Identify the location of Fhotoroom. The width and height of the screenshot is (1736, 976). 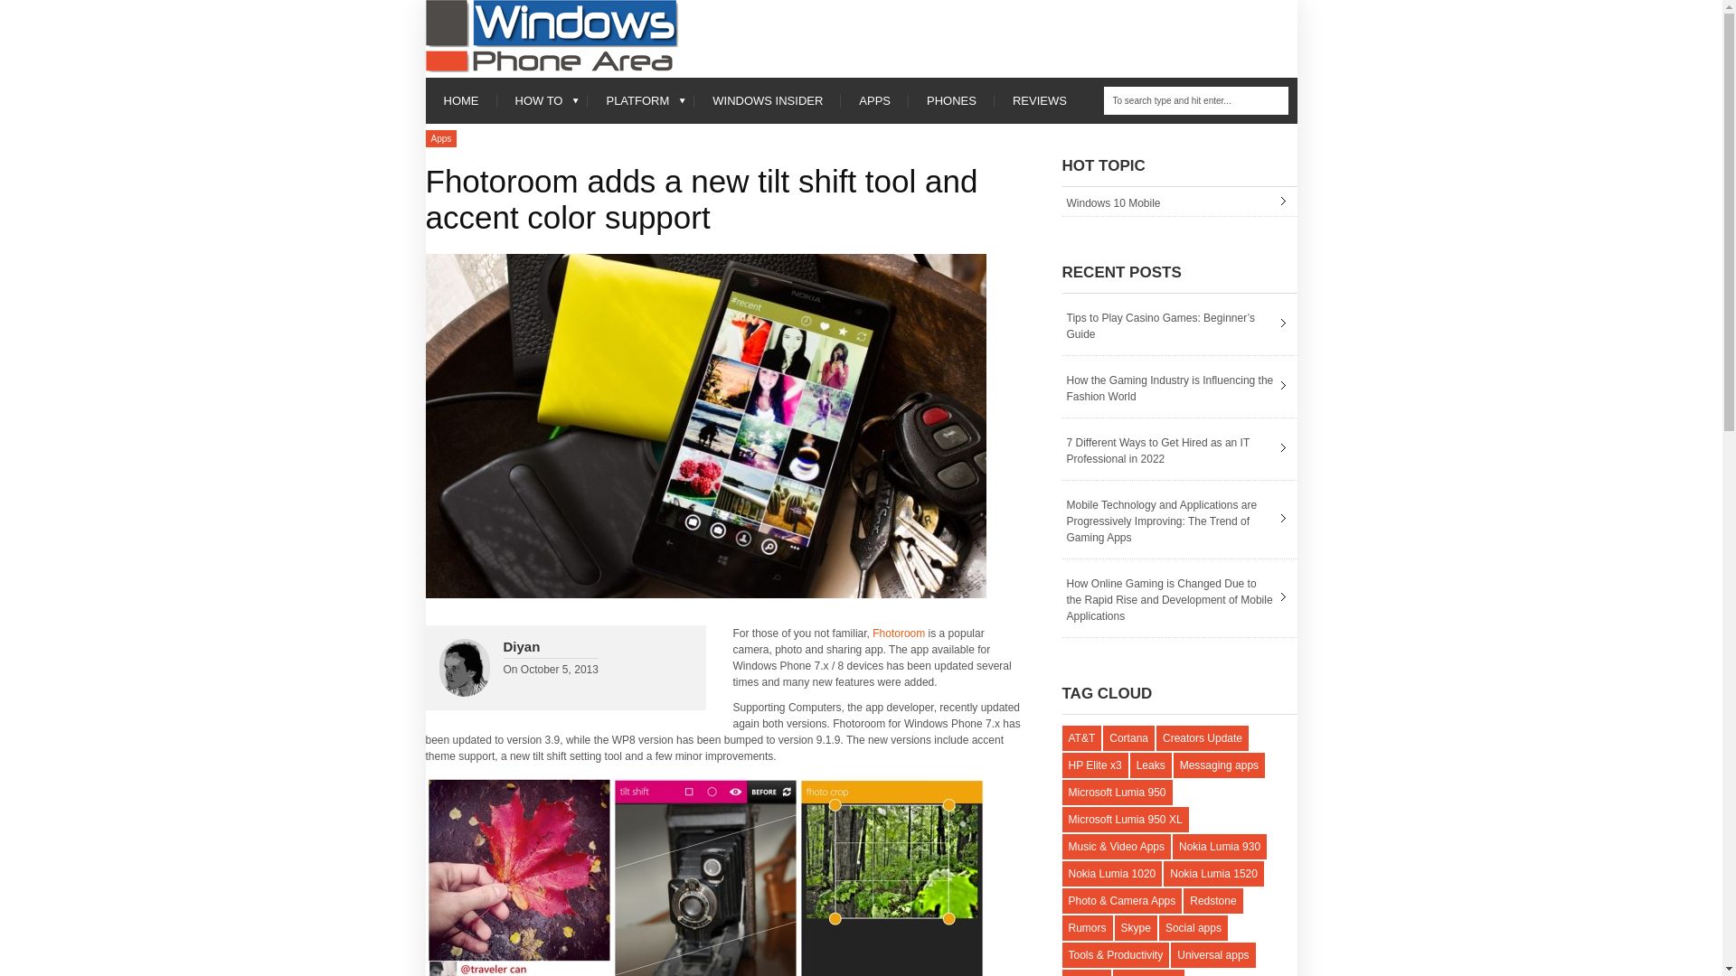
(899, 633).